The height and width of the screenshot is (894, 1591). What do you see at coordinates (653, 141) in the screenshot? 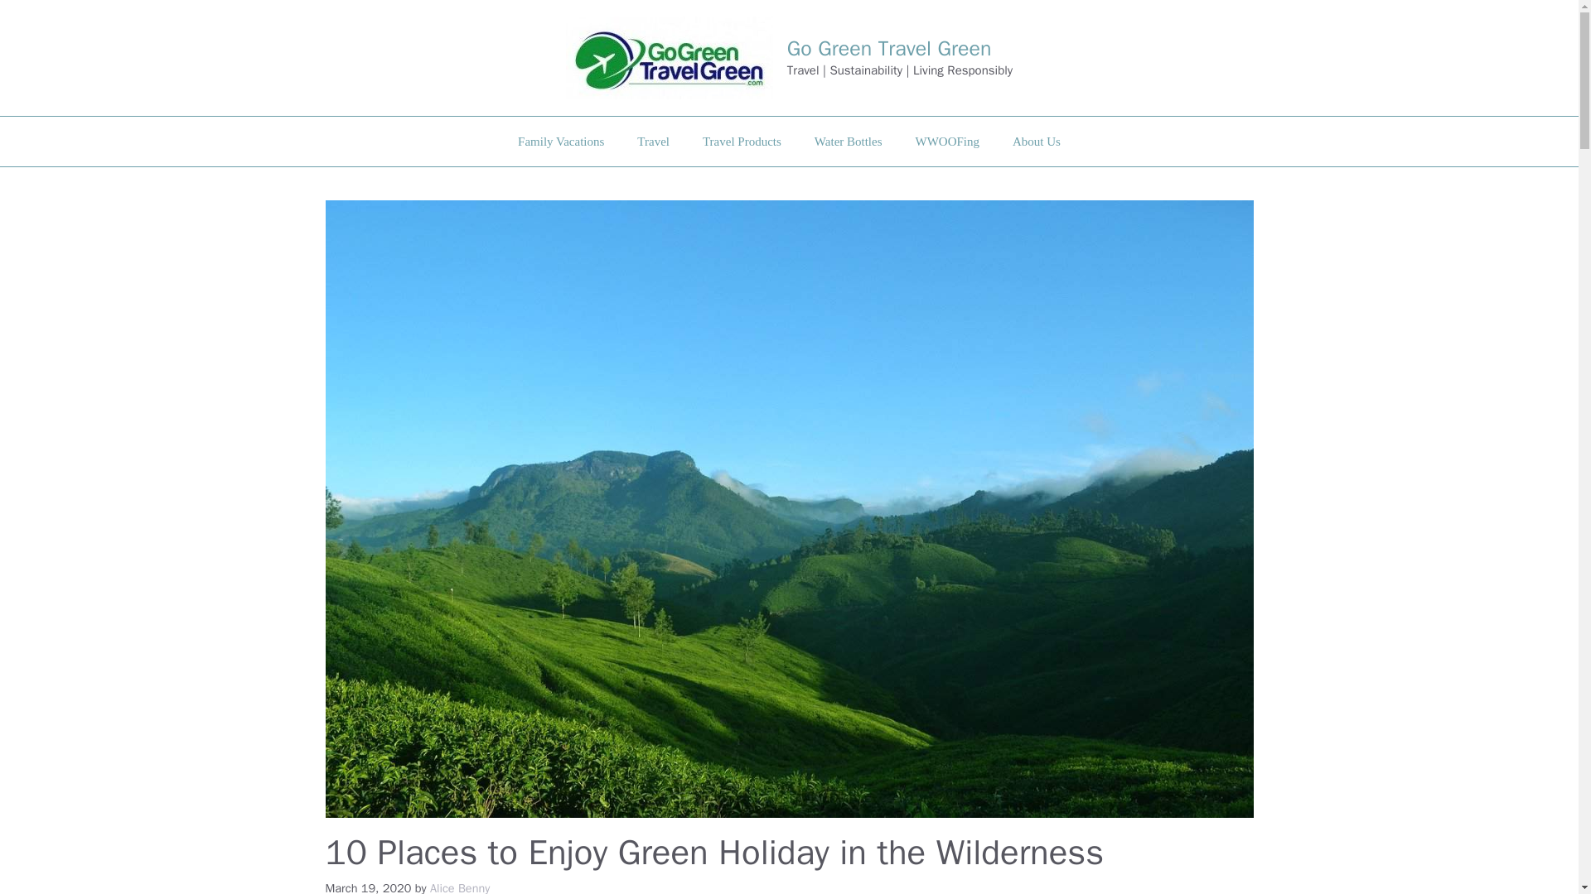
I see `Travel` at bounding box center [653, 141].